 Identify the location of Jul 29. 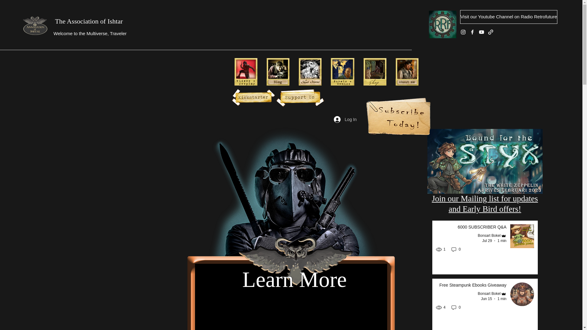
(487, 240).